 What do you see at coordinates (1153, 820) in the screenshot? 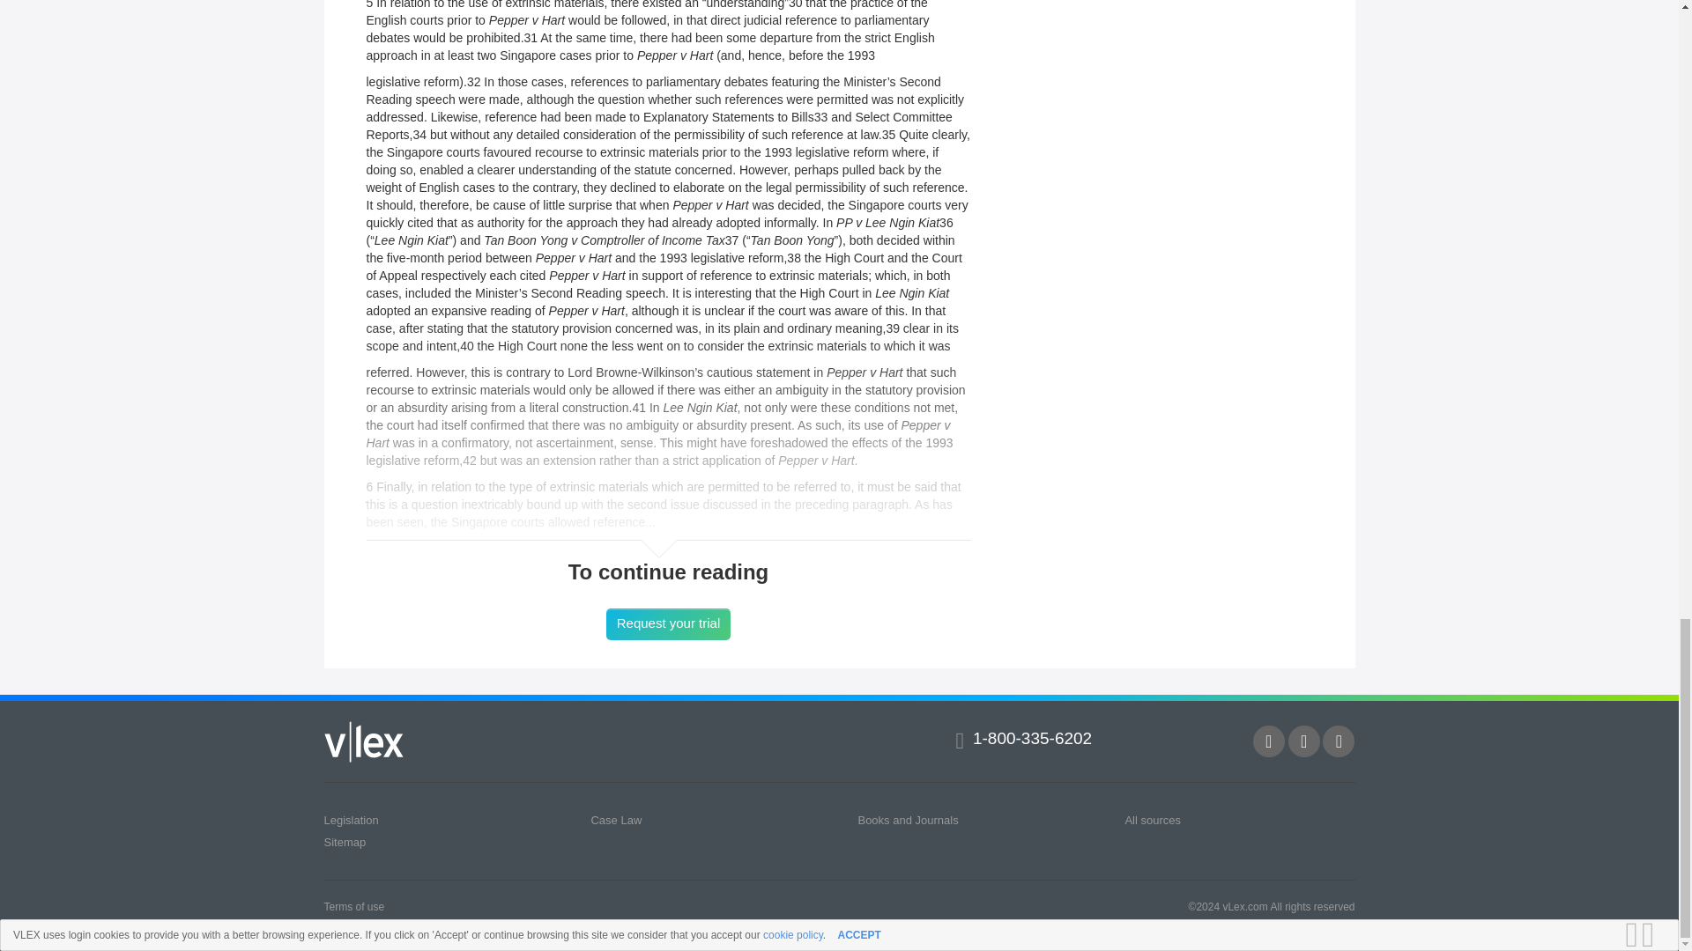
I see `All sources` at bounding box center [1153, 820].